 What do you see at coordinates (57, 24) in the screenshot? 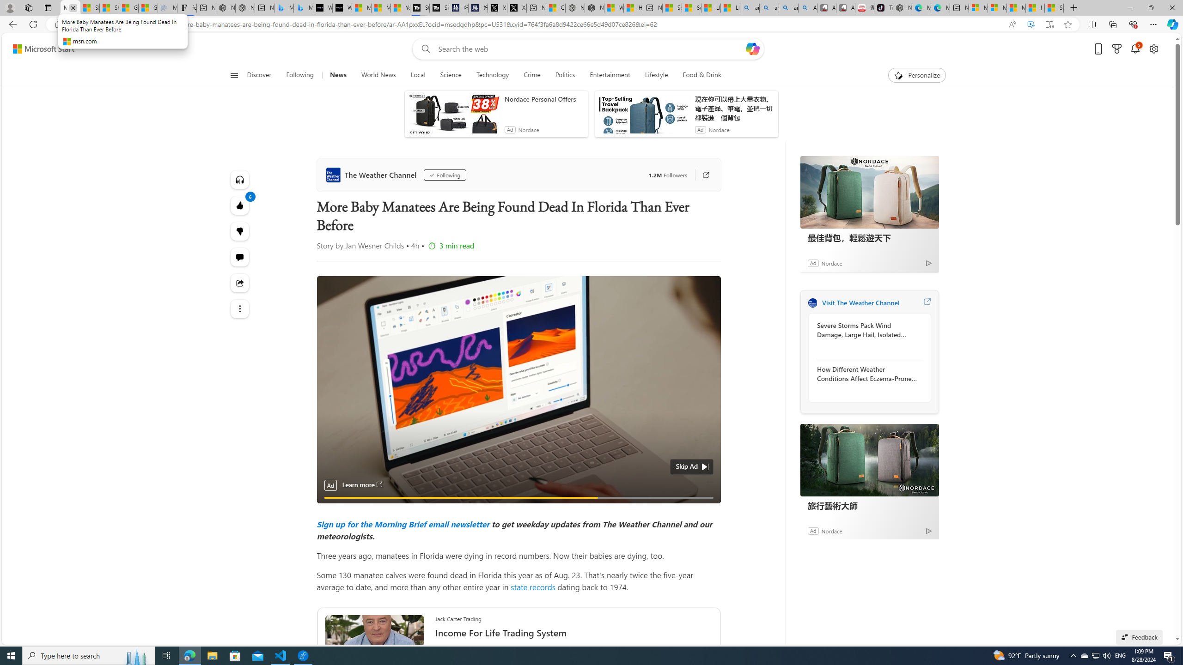
I see `View site information` at bounding box center [57, 24].